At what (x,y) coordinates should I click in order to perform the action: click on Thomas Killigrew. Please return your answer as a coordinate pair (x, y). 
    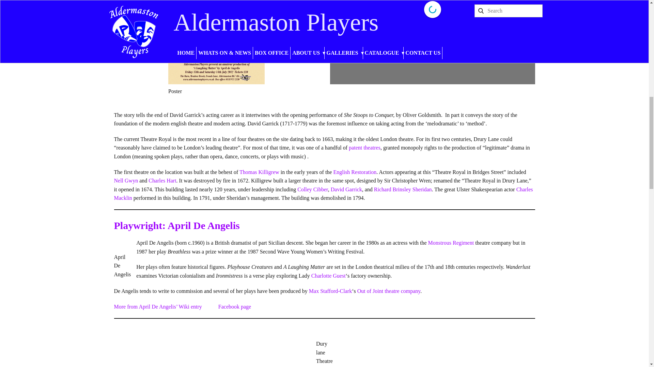
    Looking at the image, I should click on (259, 172).